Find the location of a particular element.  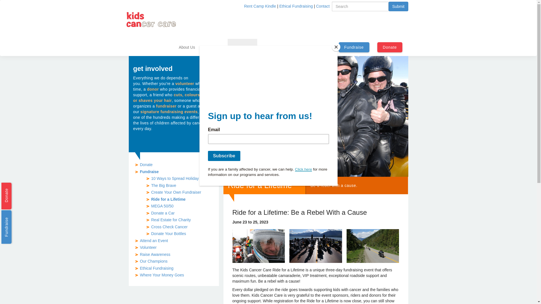

Donate is located at coordinates (18, 188).